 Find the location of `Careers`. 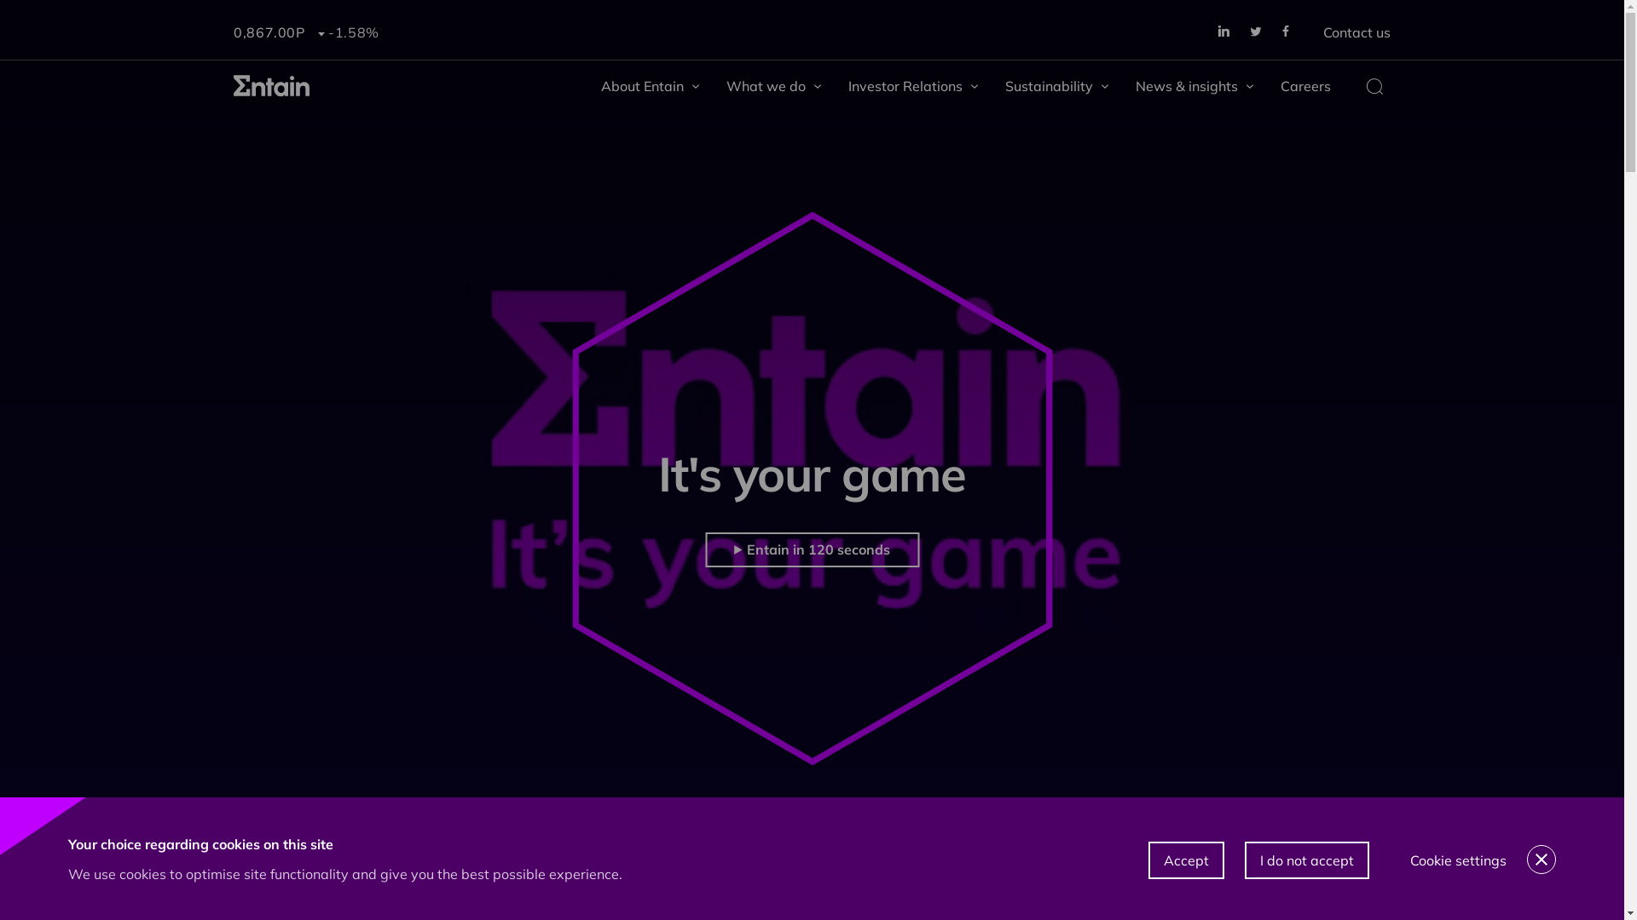

Careers is located at coordinates (1306, 87).